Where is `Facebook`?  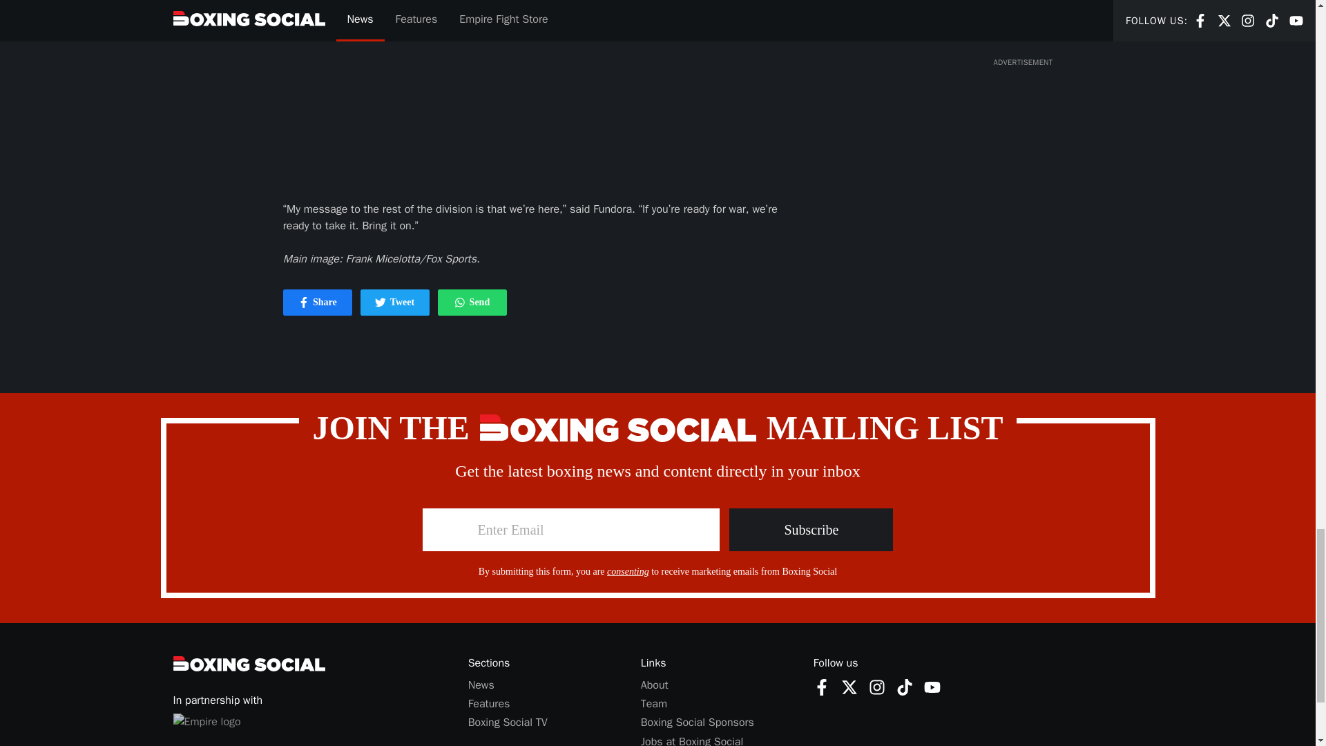 Facebook is located at coordinates (822, 687).